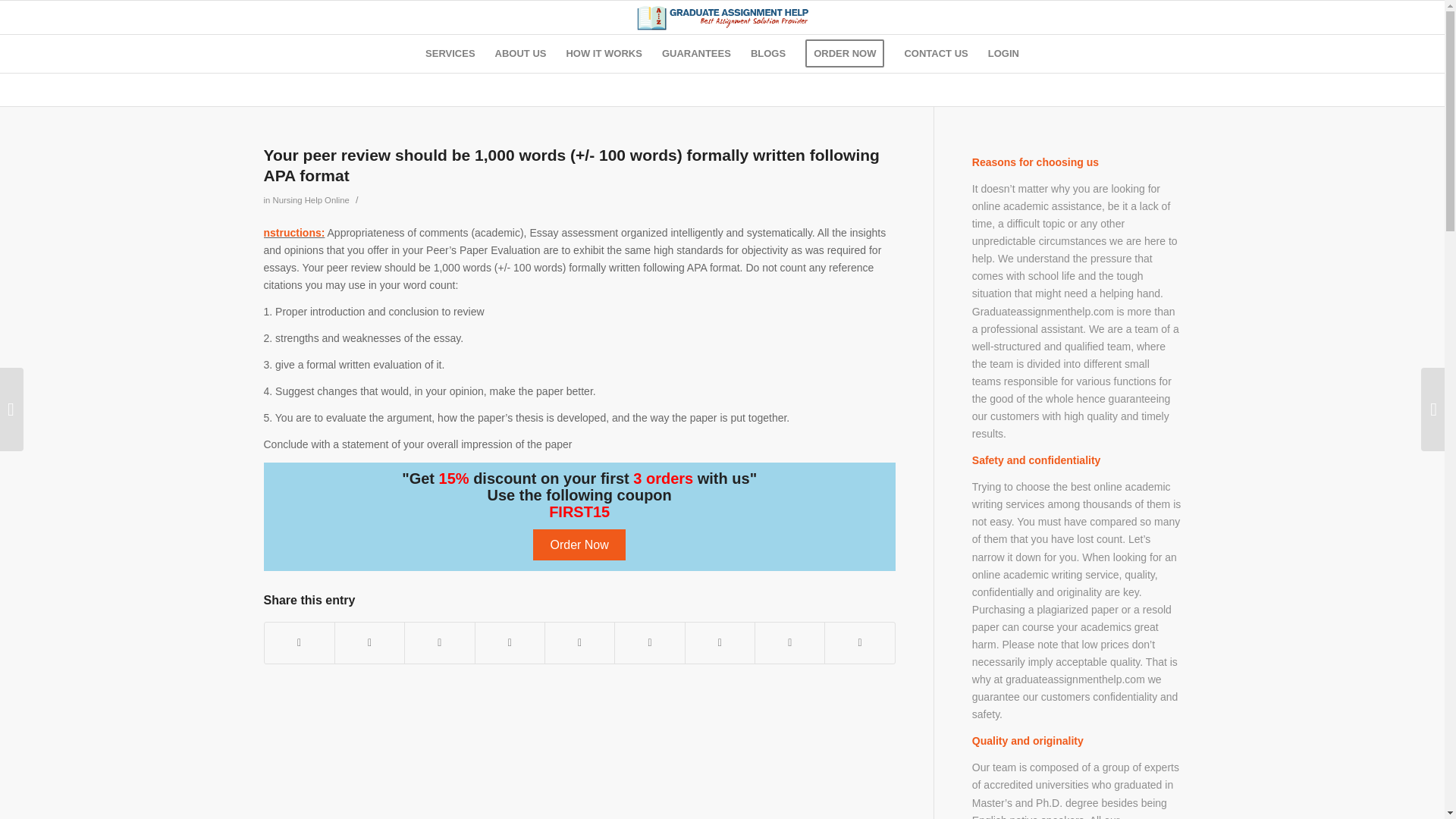  Describe the element at coordinates (696, 54) in the screenshot. I see `GUARANTEES` at that location.